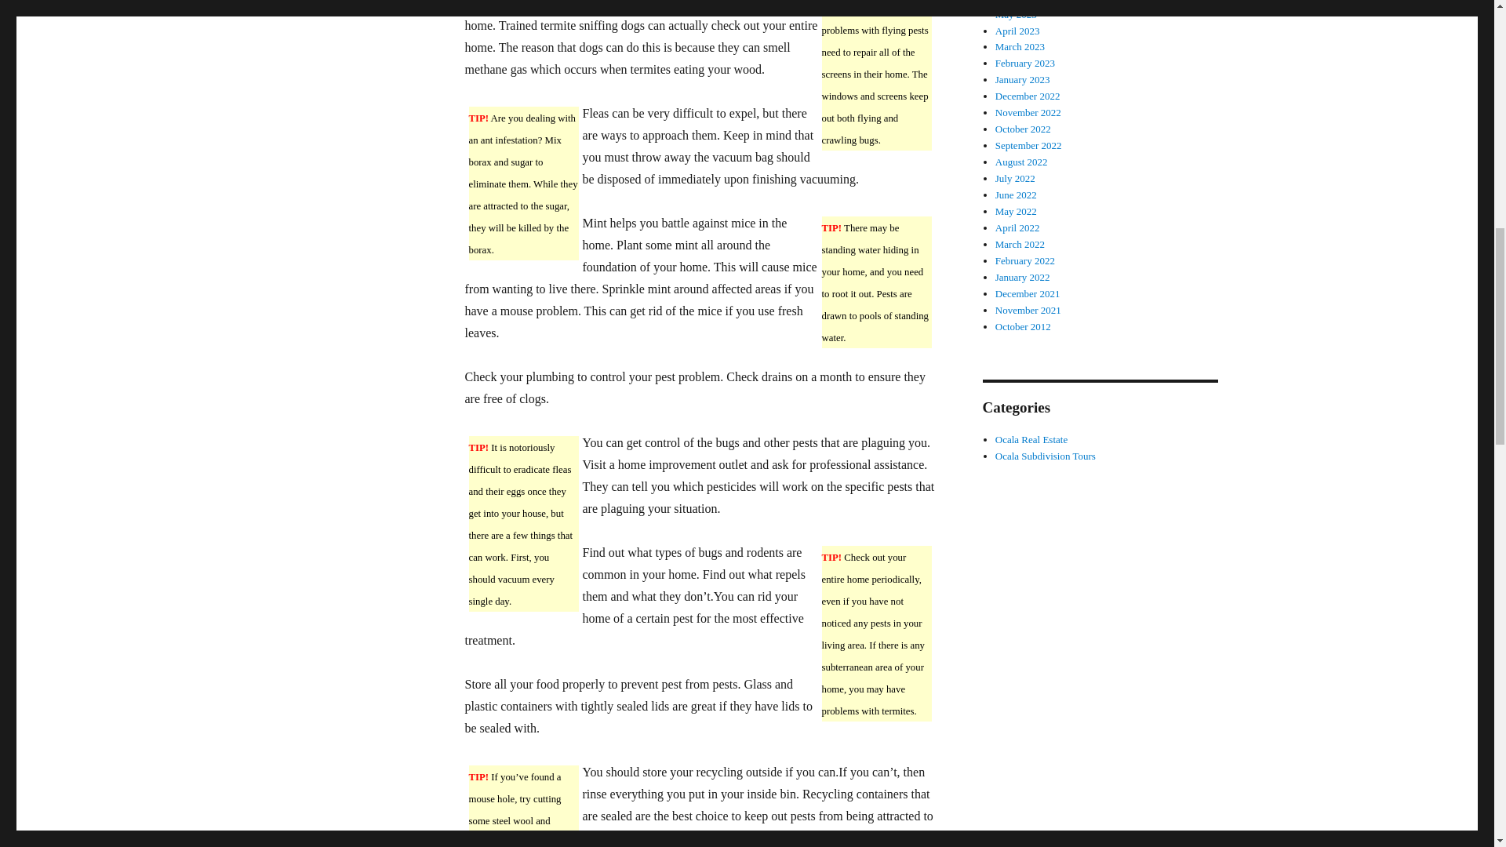  I want to click on February 2022, so click(1025, 260).